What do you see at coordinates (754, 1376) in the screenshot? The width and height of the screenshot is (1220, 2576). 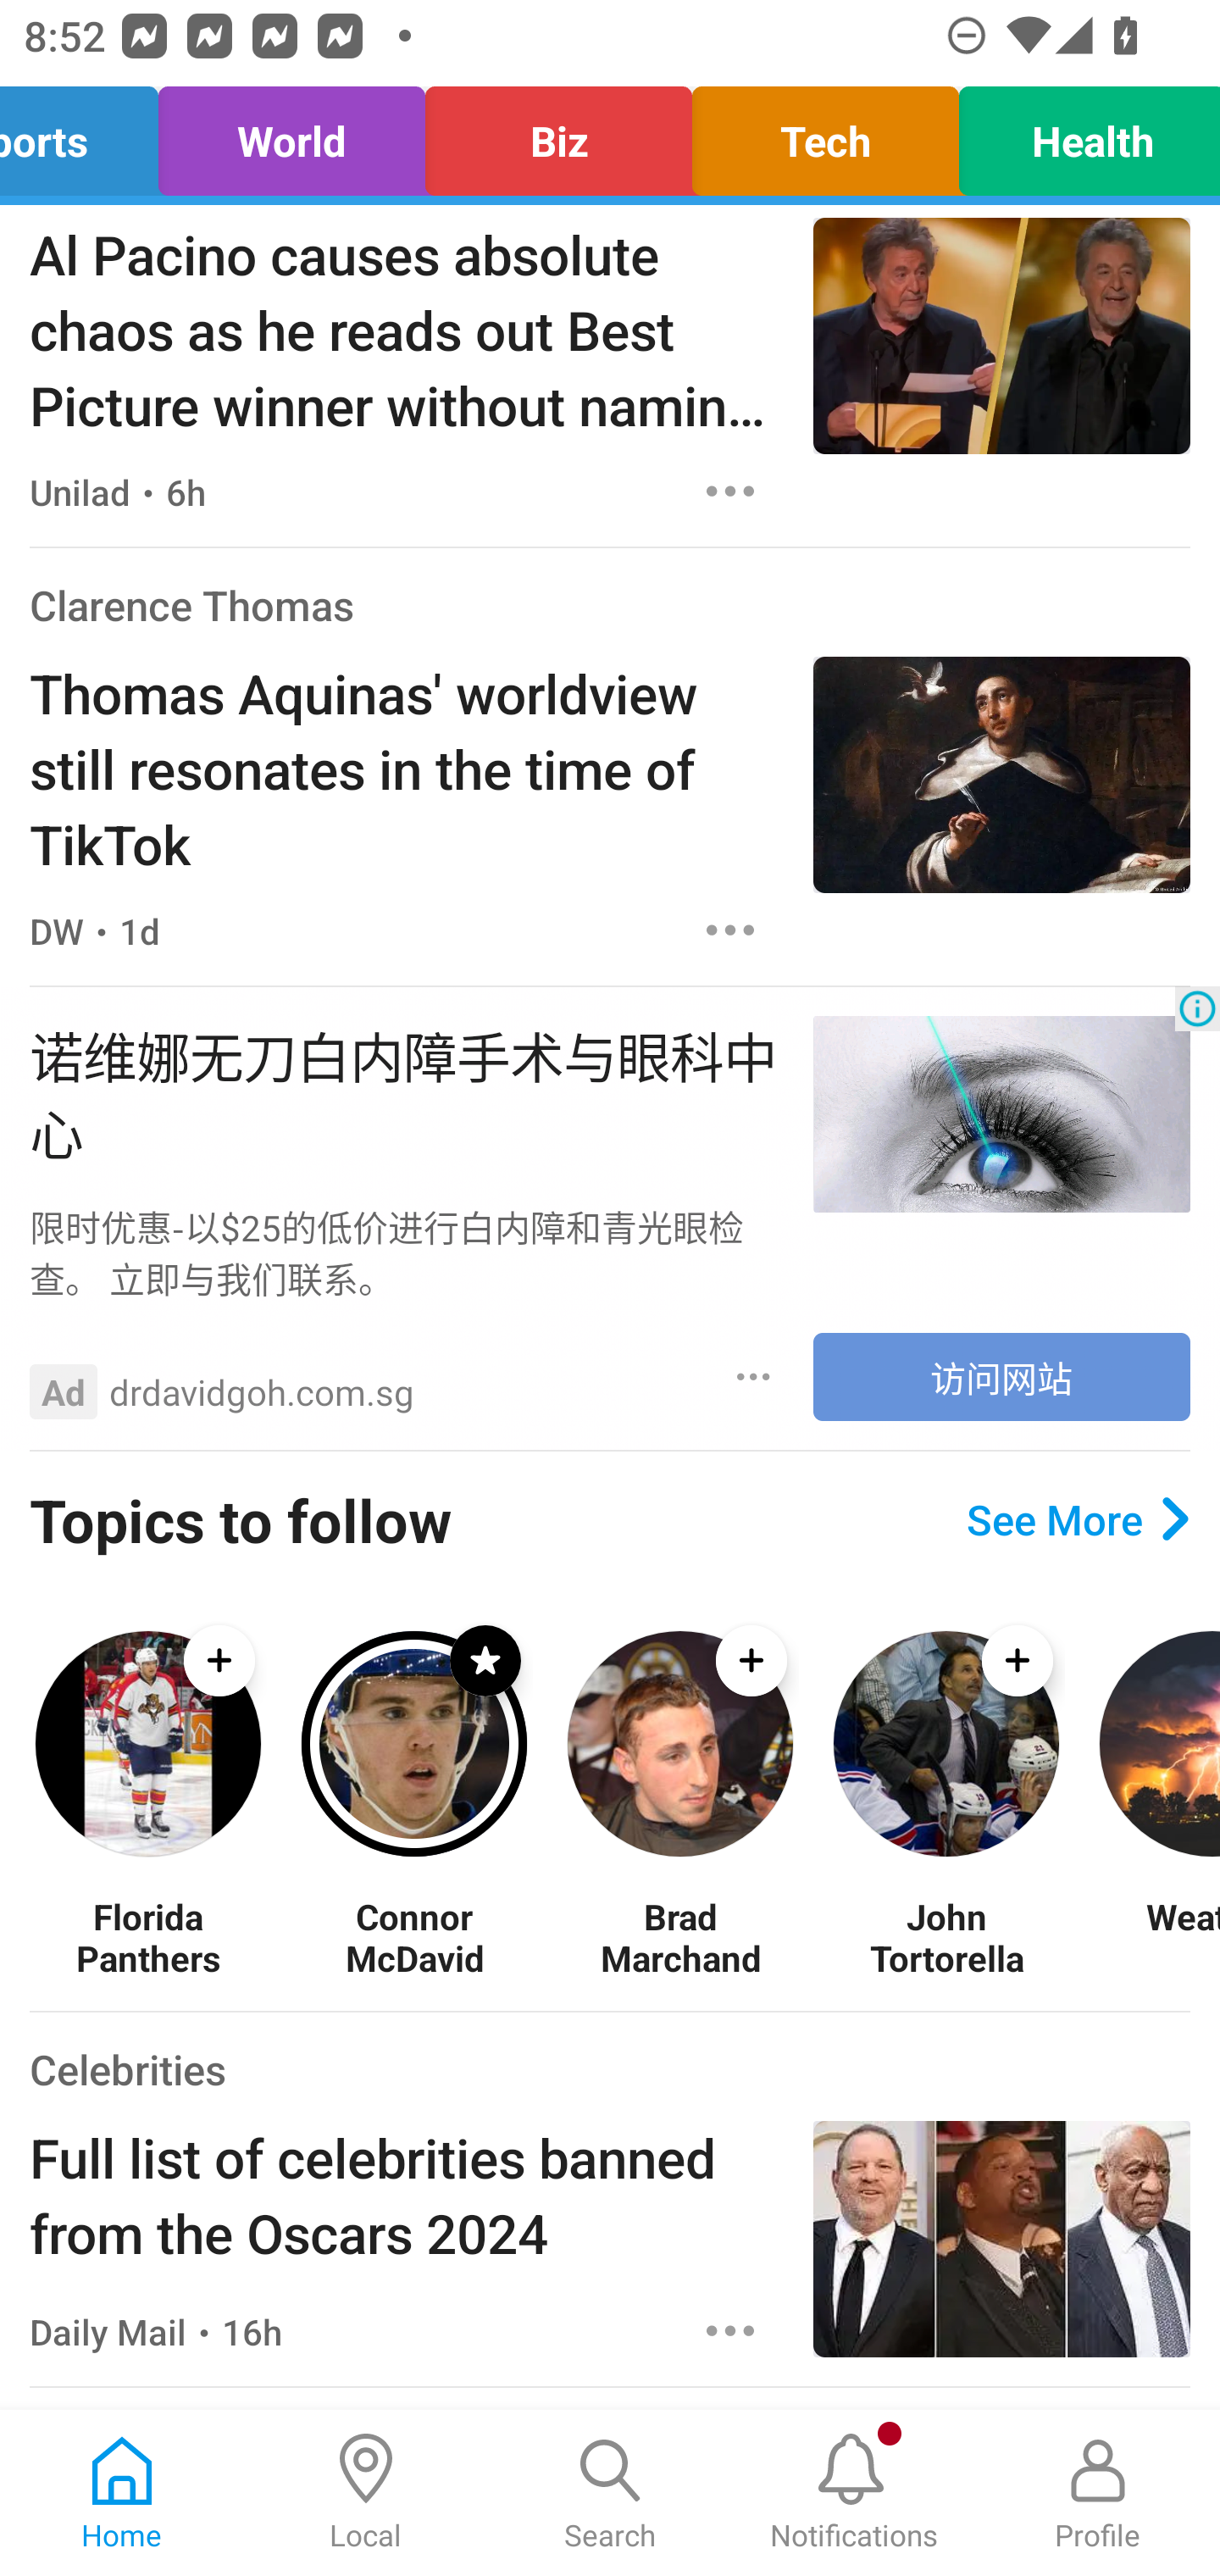 I see `Options` at bounding box center [754, 1376].